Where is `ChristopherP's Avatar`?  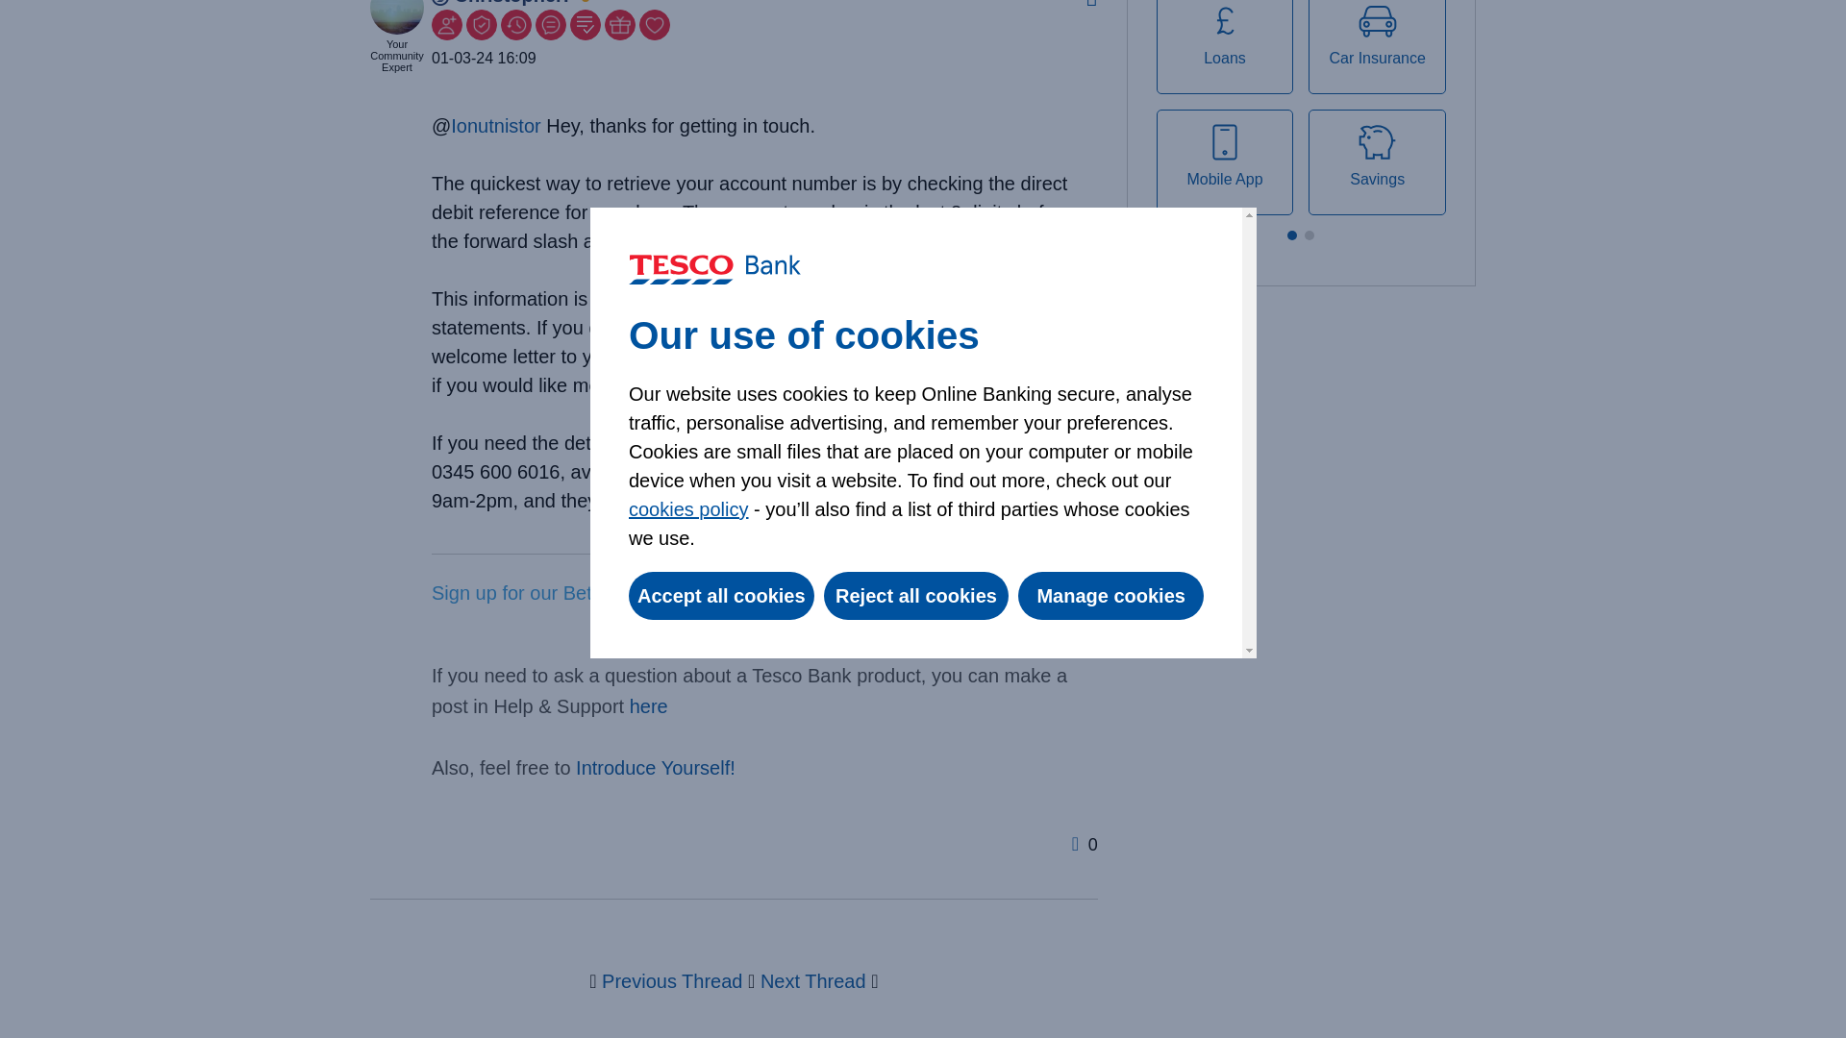
ChristopherP's Avatar is located at coordinates (397, 17).